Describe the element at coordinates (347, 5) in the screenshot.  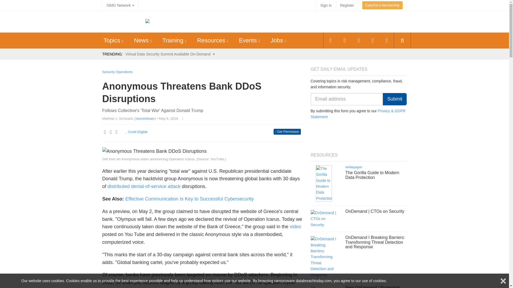
I see `Register` at that location.